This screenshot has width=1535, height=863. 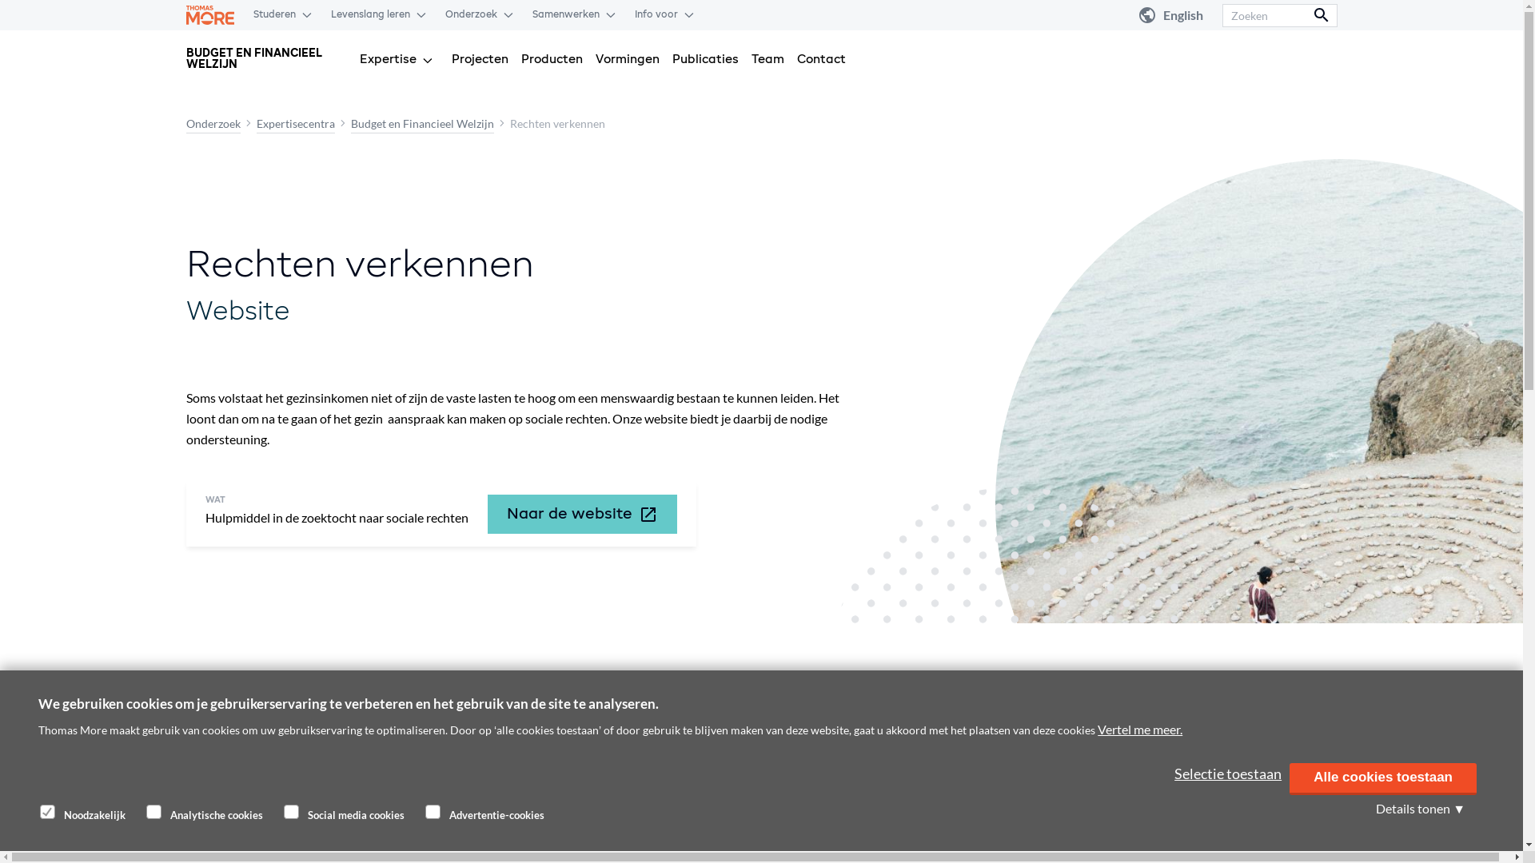 I want to click on Budget en Financieel Welzijn, so click(x=422, y=123).